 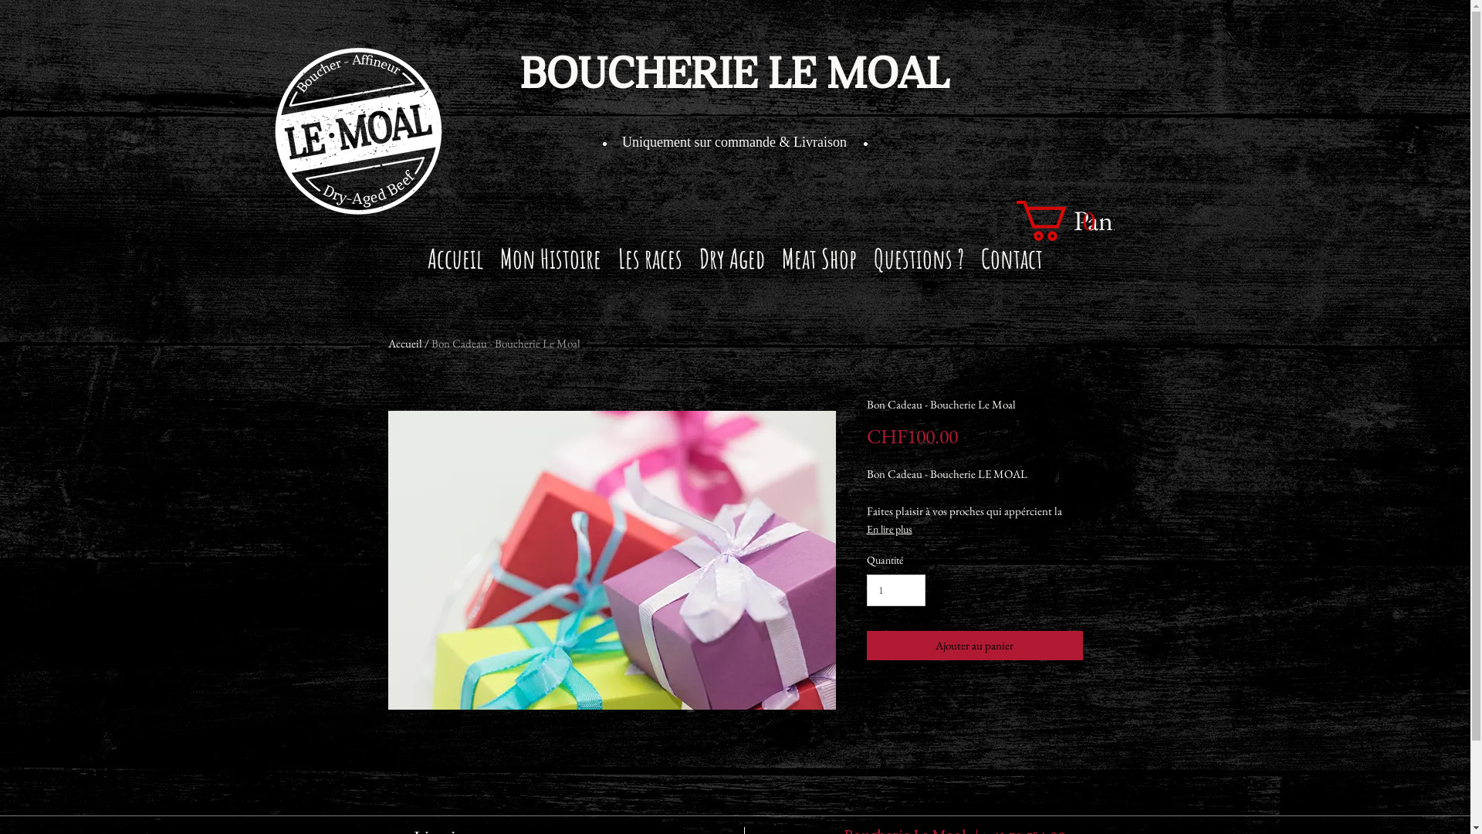 I want to click on Contact, so click(x=1012, y=264).